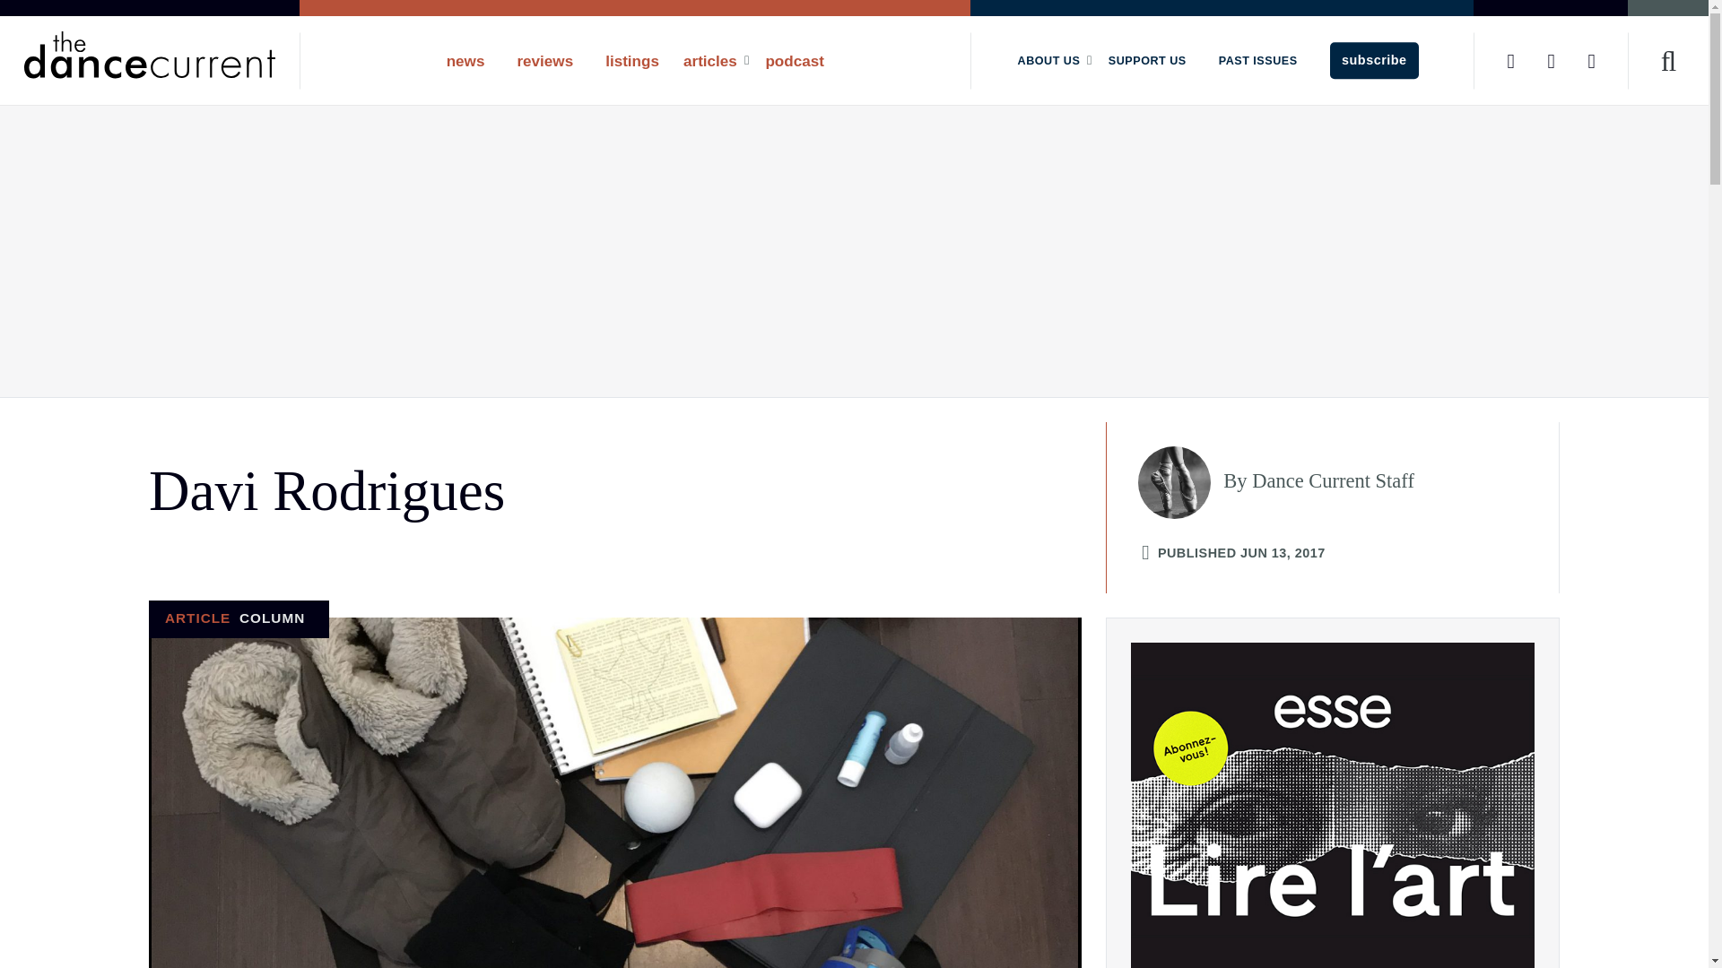  Describe the element at coordinates (795, 60) in the screenshot. I see `podcast` at that location.